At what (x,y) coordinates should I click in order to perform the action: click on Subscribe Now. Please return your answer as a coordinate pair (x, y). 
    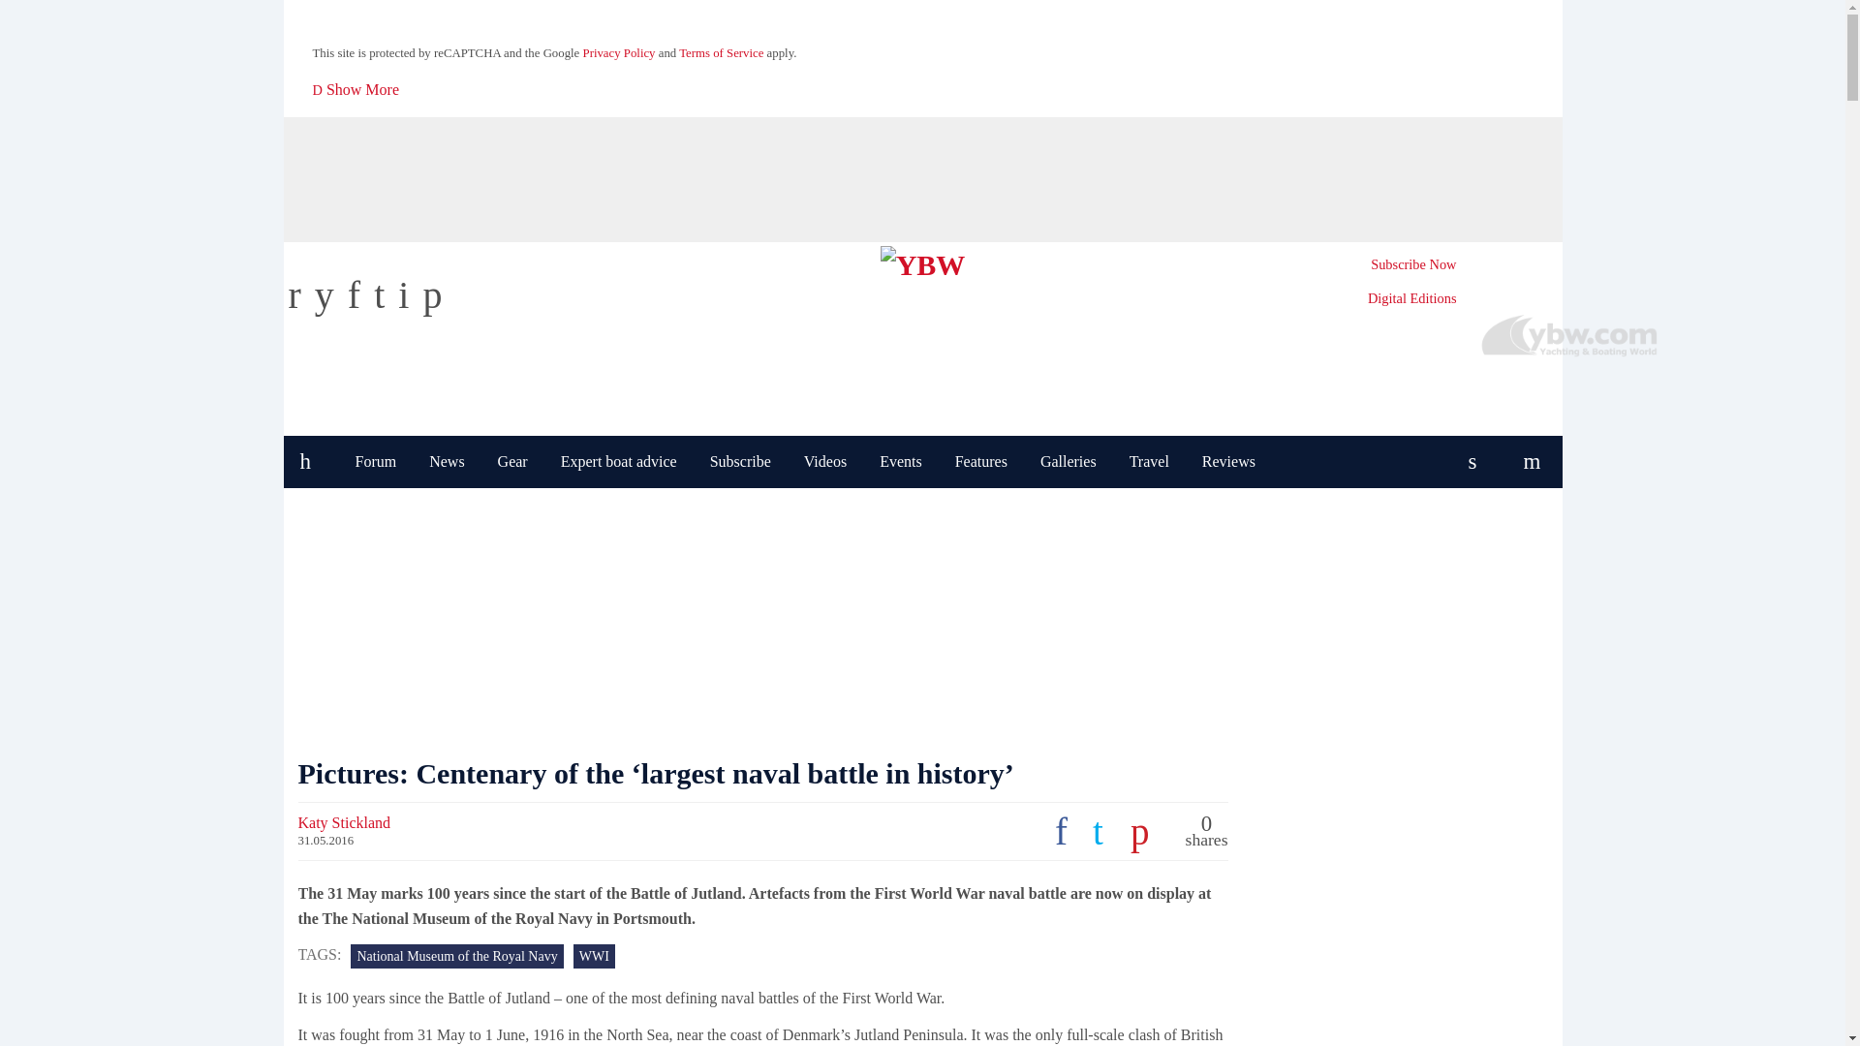
    Looking at the image, I should click on (1413, 263).